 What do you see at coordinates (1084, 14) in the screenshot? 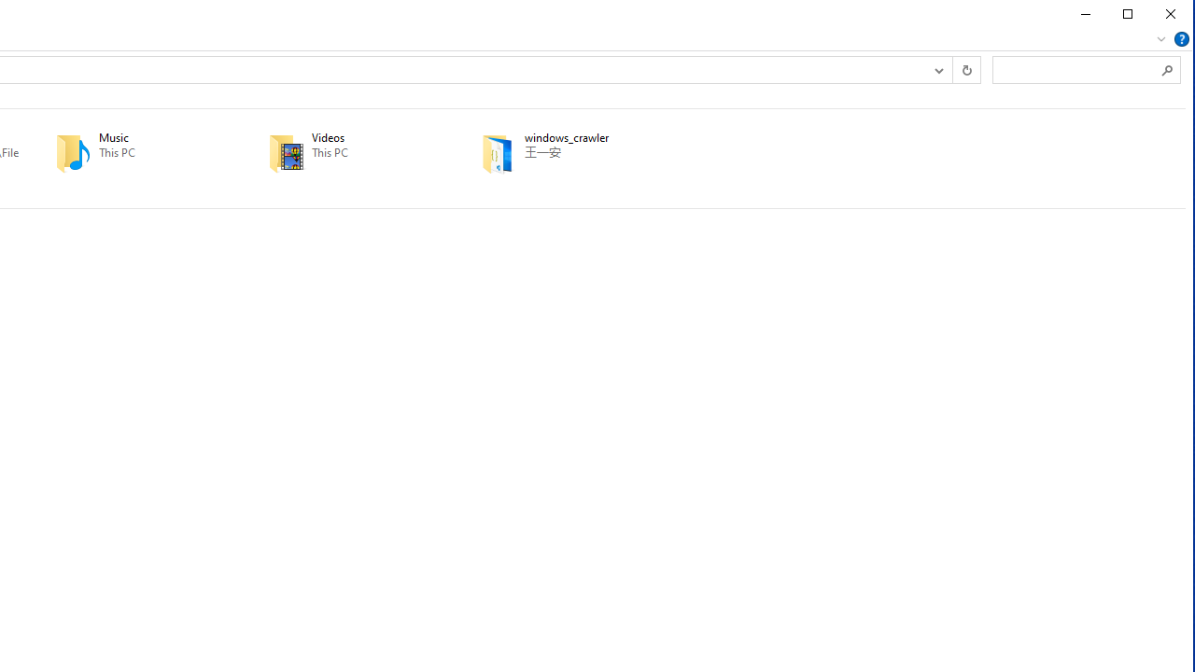
I see `Minimize` at bounding box center [1084, 14].